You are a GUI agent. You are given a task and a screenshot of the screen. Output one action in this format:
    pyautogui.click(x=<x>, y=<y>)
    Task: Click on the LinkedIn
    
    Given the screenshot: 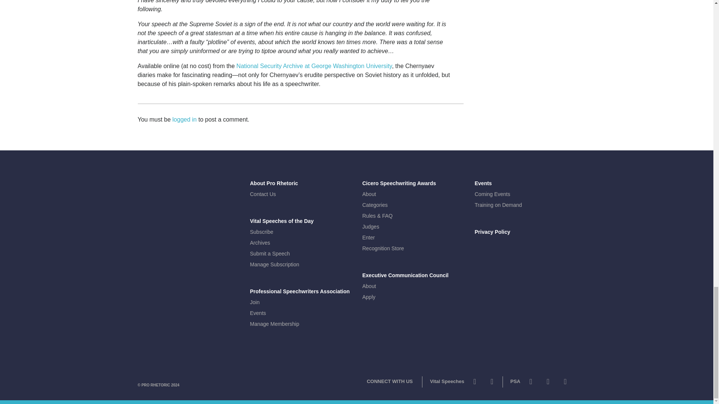 What is the action you would take?
    pyautogui.click(x=565, y=383)
    